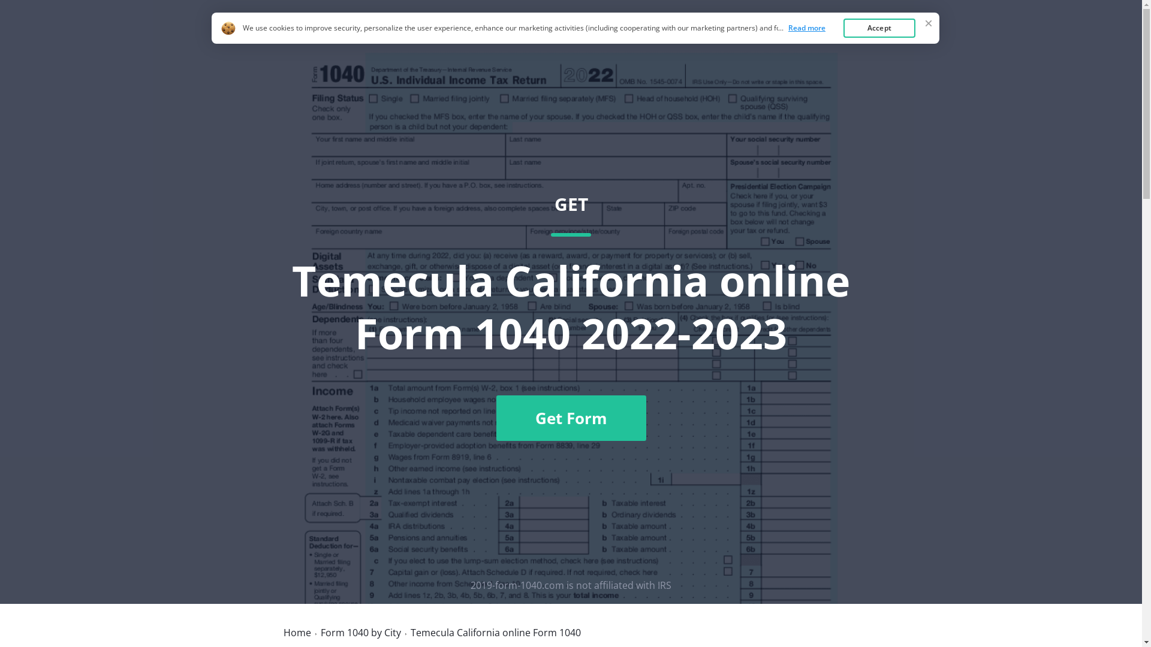  Describe the element at coordinates (360, 633) in the screenshot. I see `Form 1040 by City` at that location.